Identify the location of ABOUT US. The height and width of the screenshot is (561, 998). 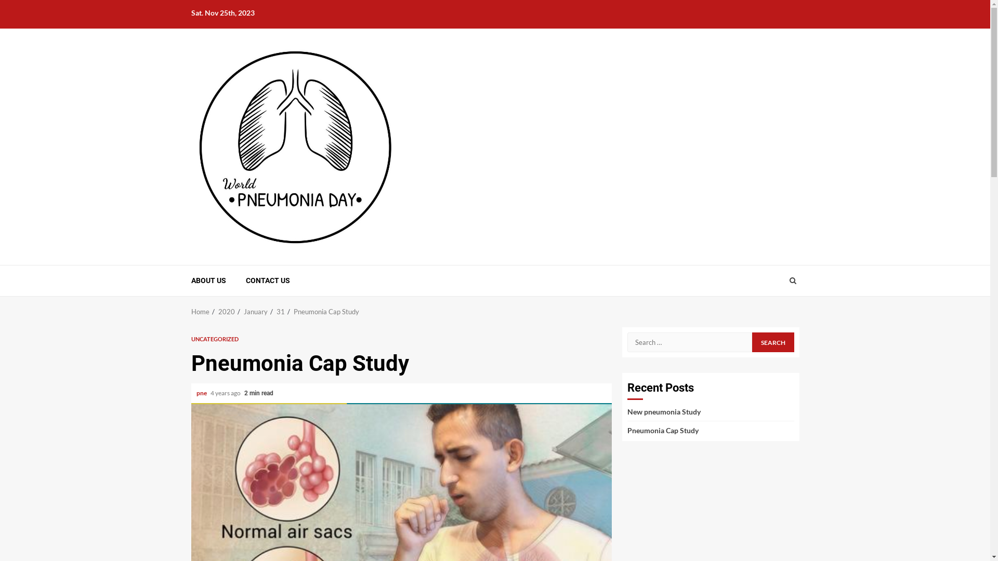
(209, 280).